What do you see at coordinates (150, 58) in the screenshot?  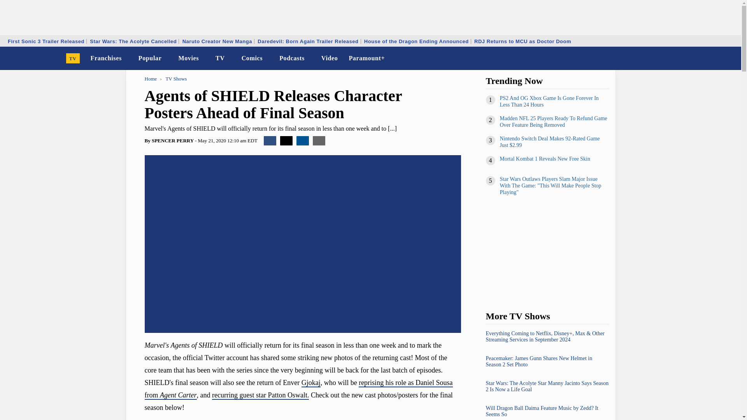 I see `Popular` at bounding box center [150, 58].